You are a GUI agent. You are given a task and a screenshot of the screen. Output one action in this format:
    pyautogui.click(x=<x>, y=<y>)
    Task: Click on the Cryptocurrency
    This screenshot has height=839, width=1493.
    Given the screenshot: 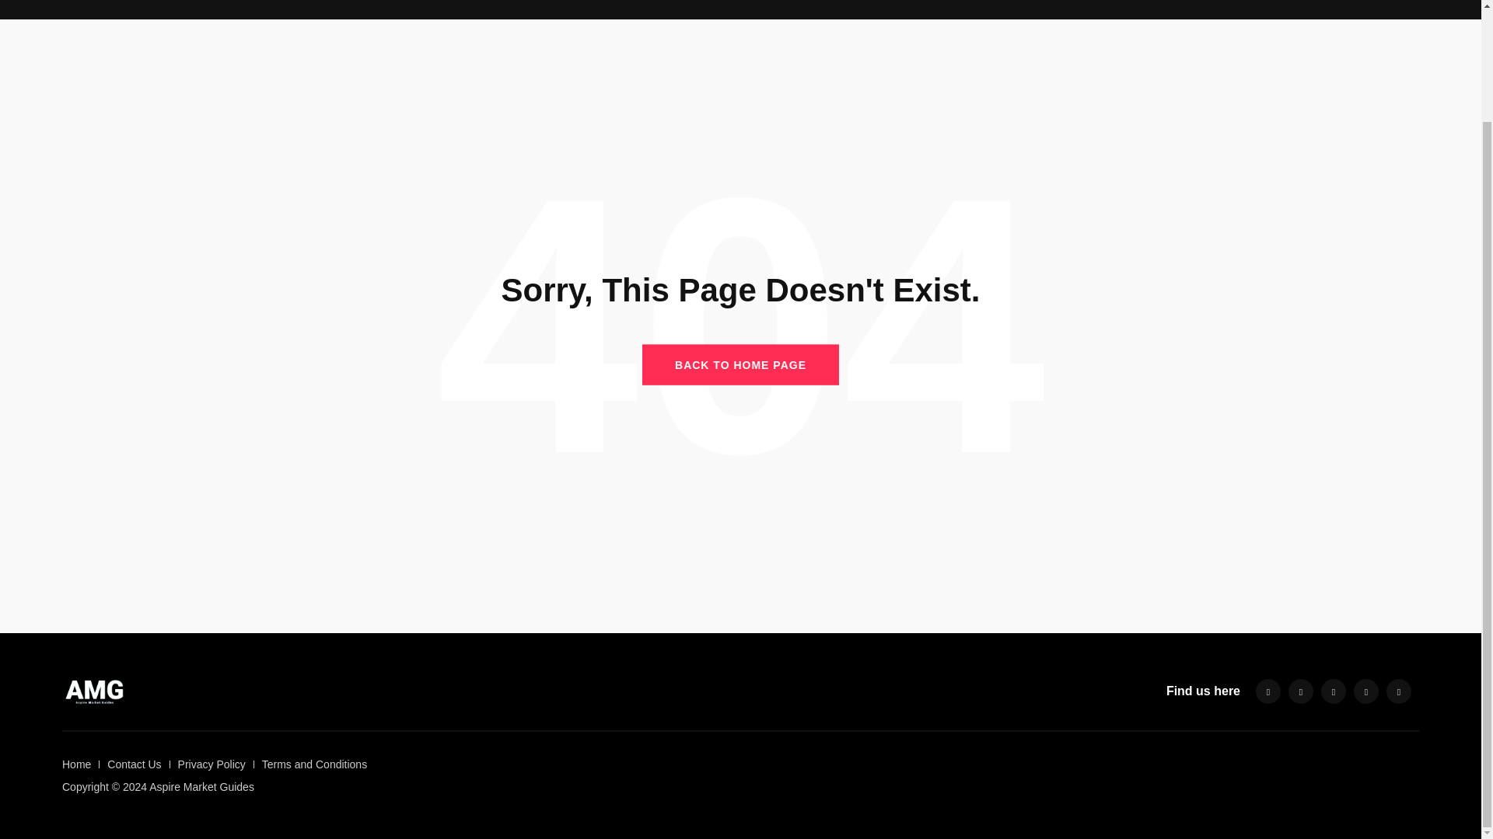 What is the action you would take?
    pyautogui.click(x=560, y=6)
    